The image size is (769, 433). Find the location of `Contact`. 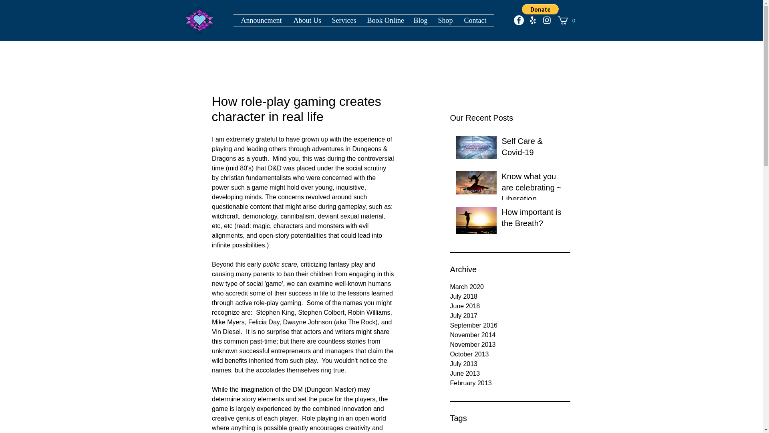

Contact is located at coordinates (475, 20).